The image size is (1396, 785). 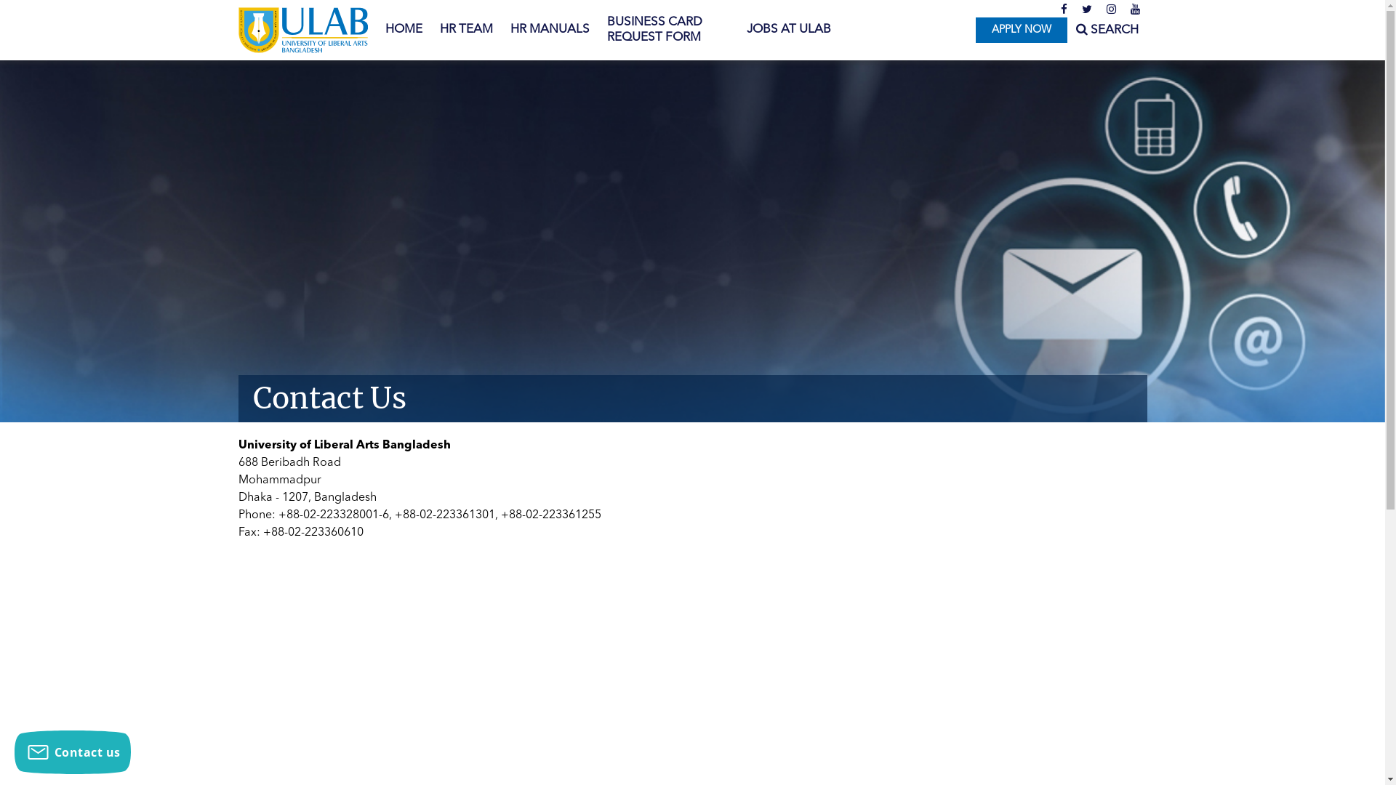 What do you see at coordinates (73, 752) in the screenshot?
I see `Contact us` at bounding box center [73, 752].